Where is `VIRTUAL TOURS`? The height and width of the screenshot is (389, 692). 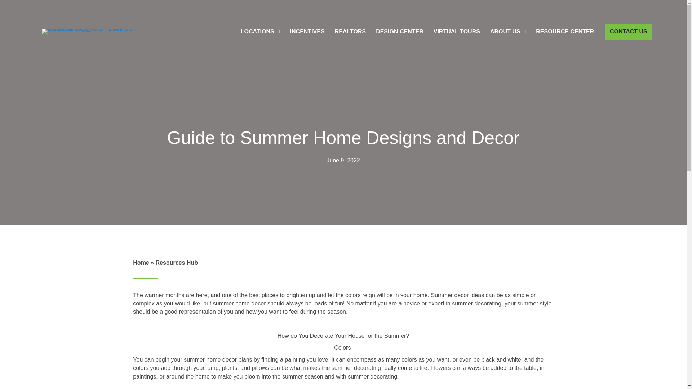 VIRTUAL TOURS is located at coordinates (456, 32).